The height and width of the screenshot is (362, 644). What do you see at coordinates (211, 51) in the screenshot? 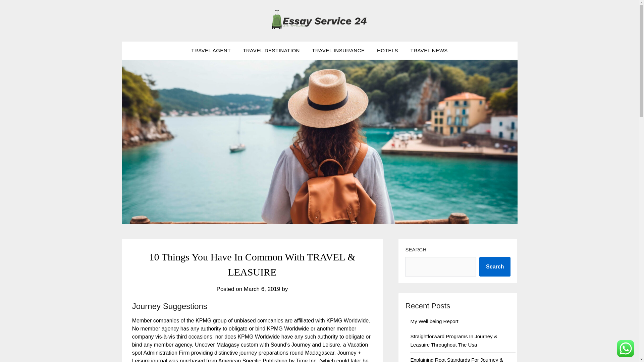
I see `TRAVEL AGENT` at bounding box center [211, 51].